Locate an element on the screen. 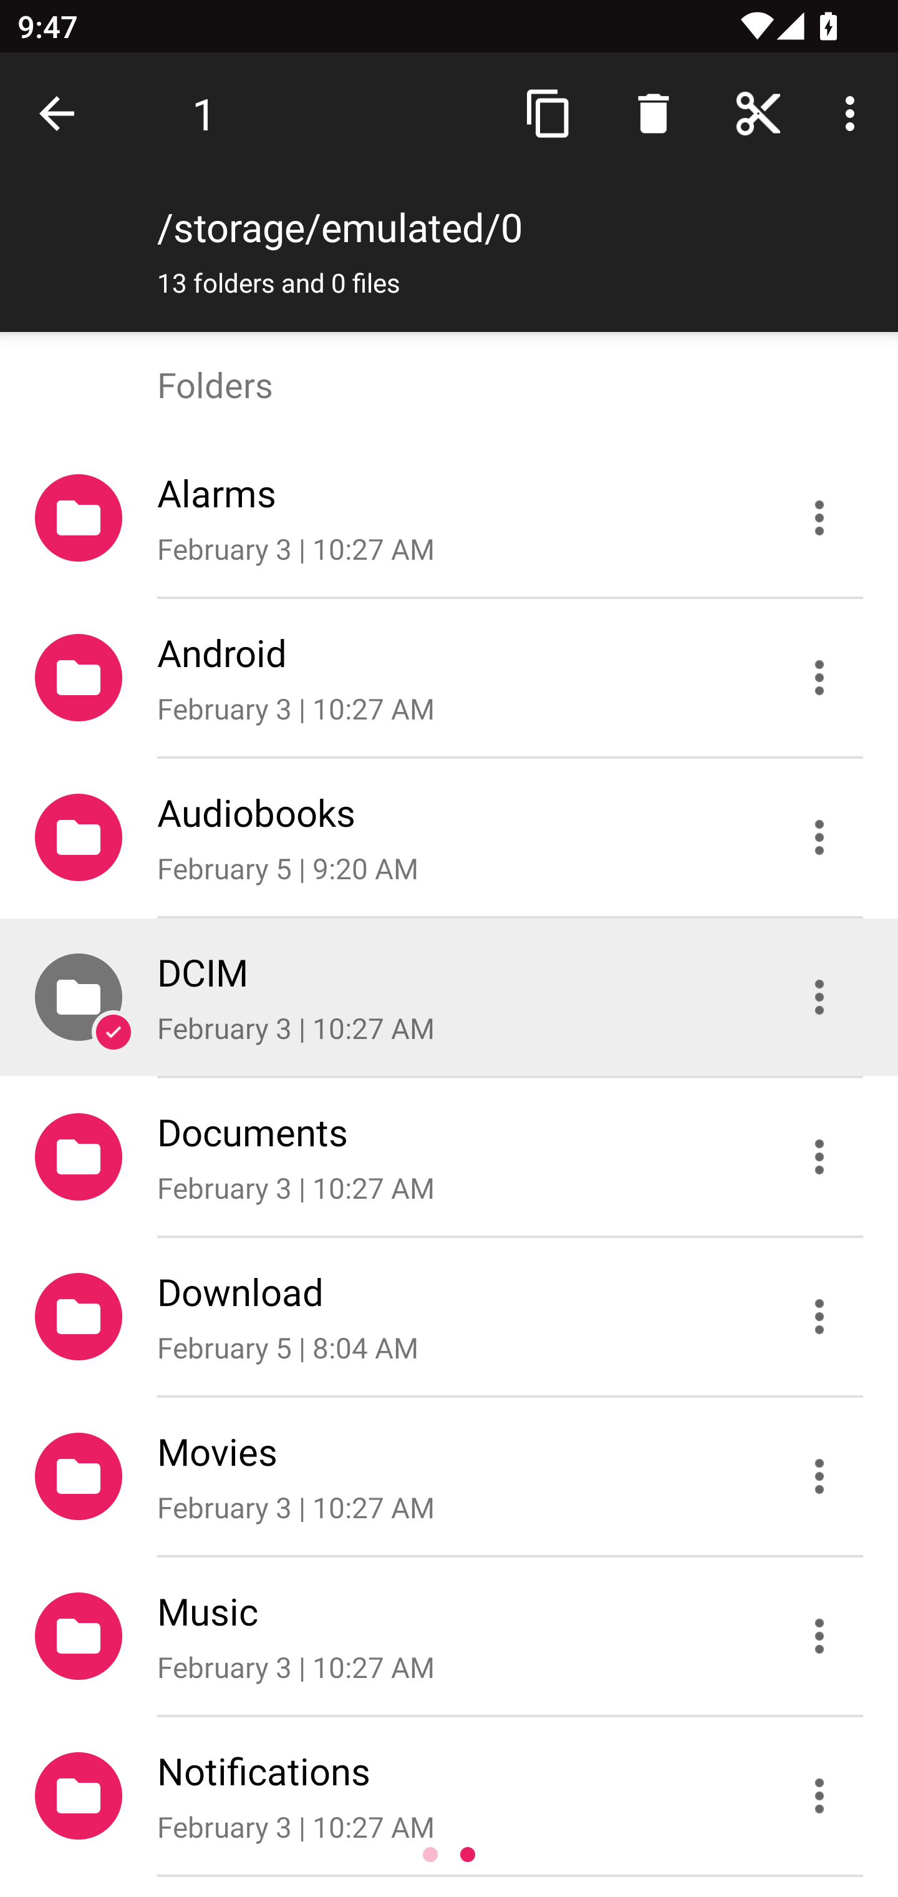  Music February 3 | 10:27 AM is located at coordinates (449, 1636).